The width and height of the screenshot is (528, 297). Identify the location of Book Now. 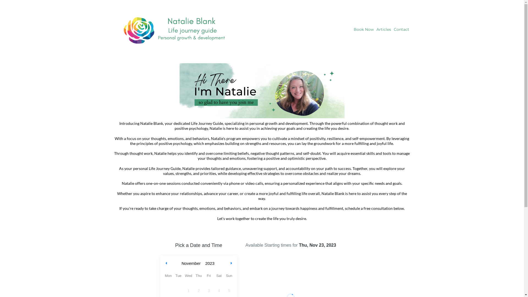
(364, 30).